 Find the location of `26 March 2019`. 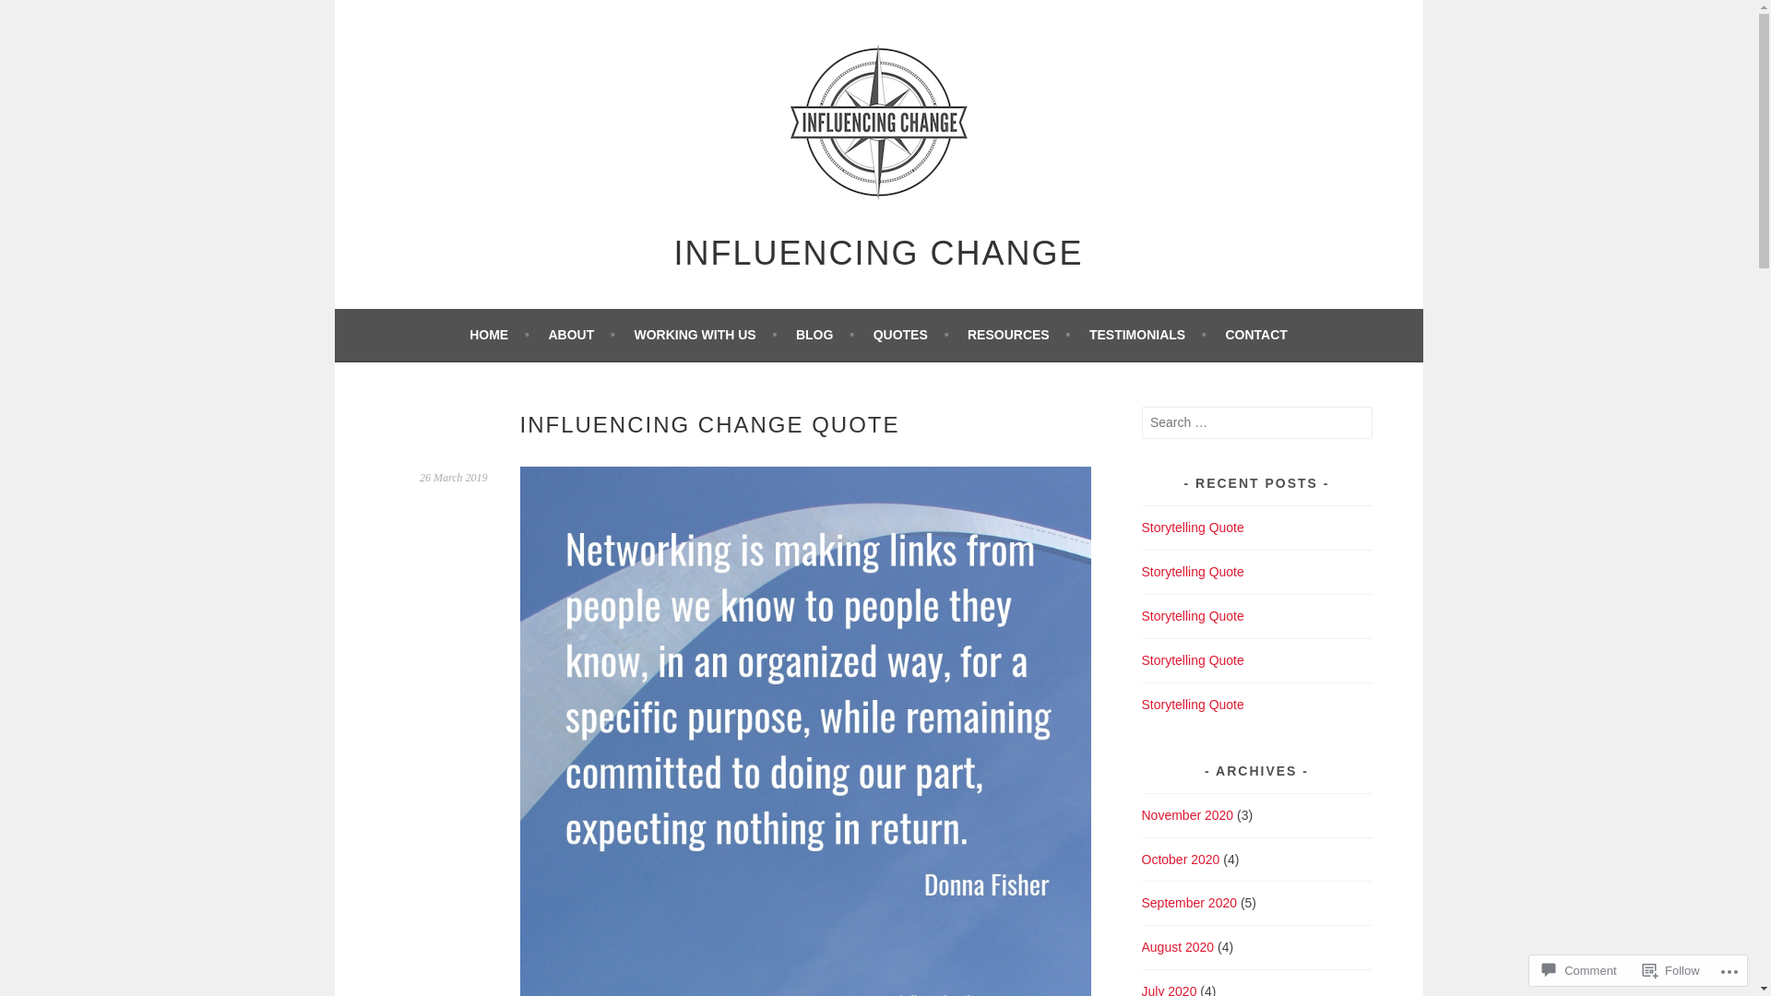

26 March 2019 is located at coordinates (454, 478).